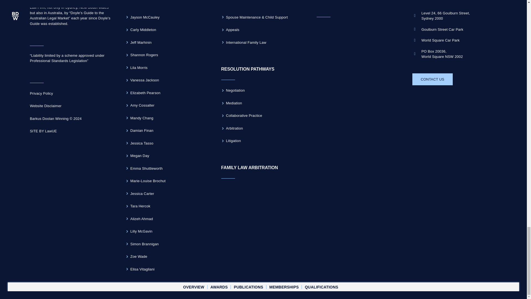 This screenshot has width=531, height=299. I want to click on Shannon Rogers, so click(168, 55).